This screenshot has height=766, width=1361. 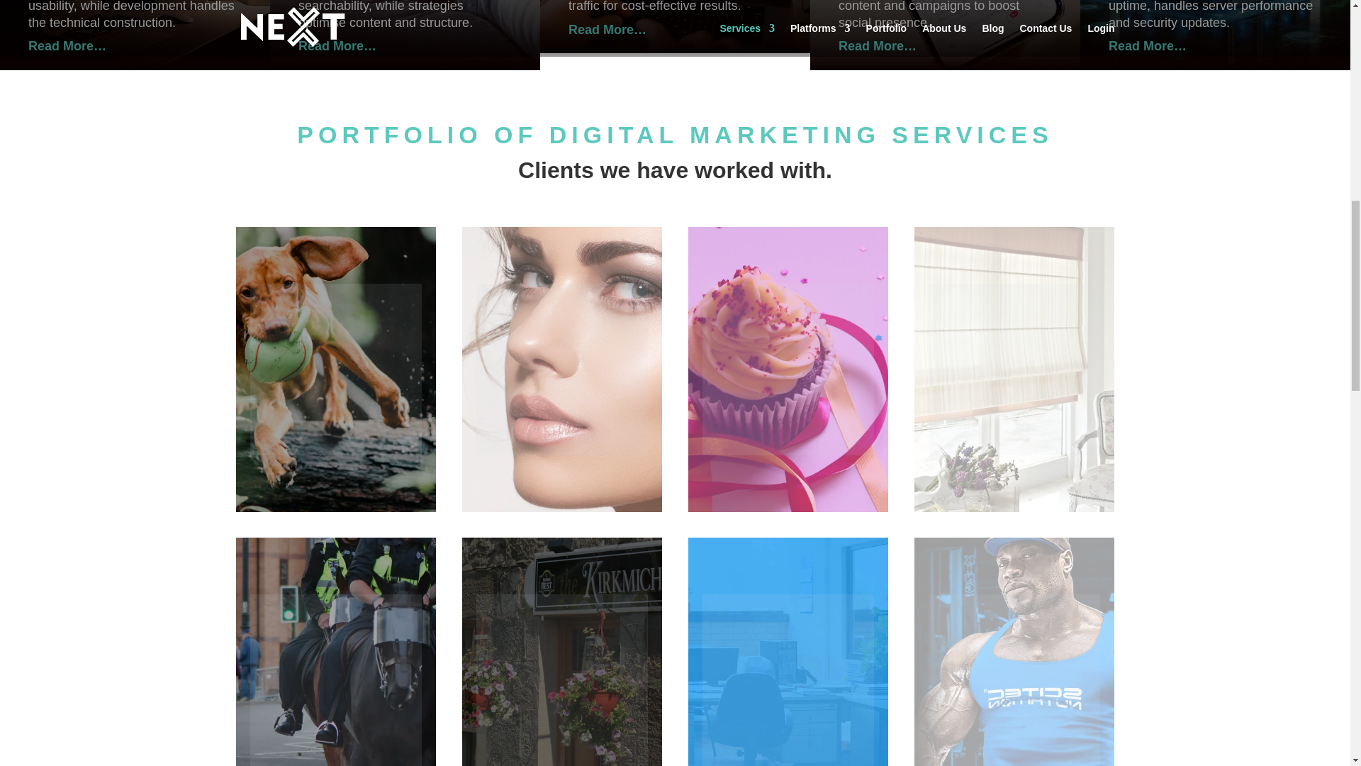 I want to click on PEW-logo, so click(x=335, y=680).